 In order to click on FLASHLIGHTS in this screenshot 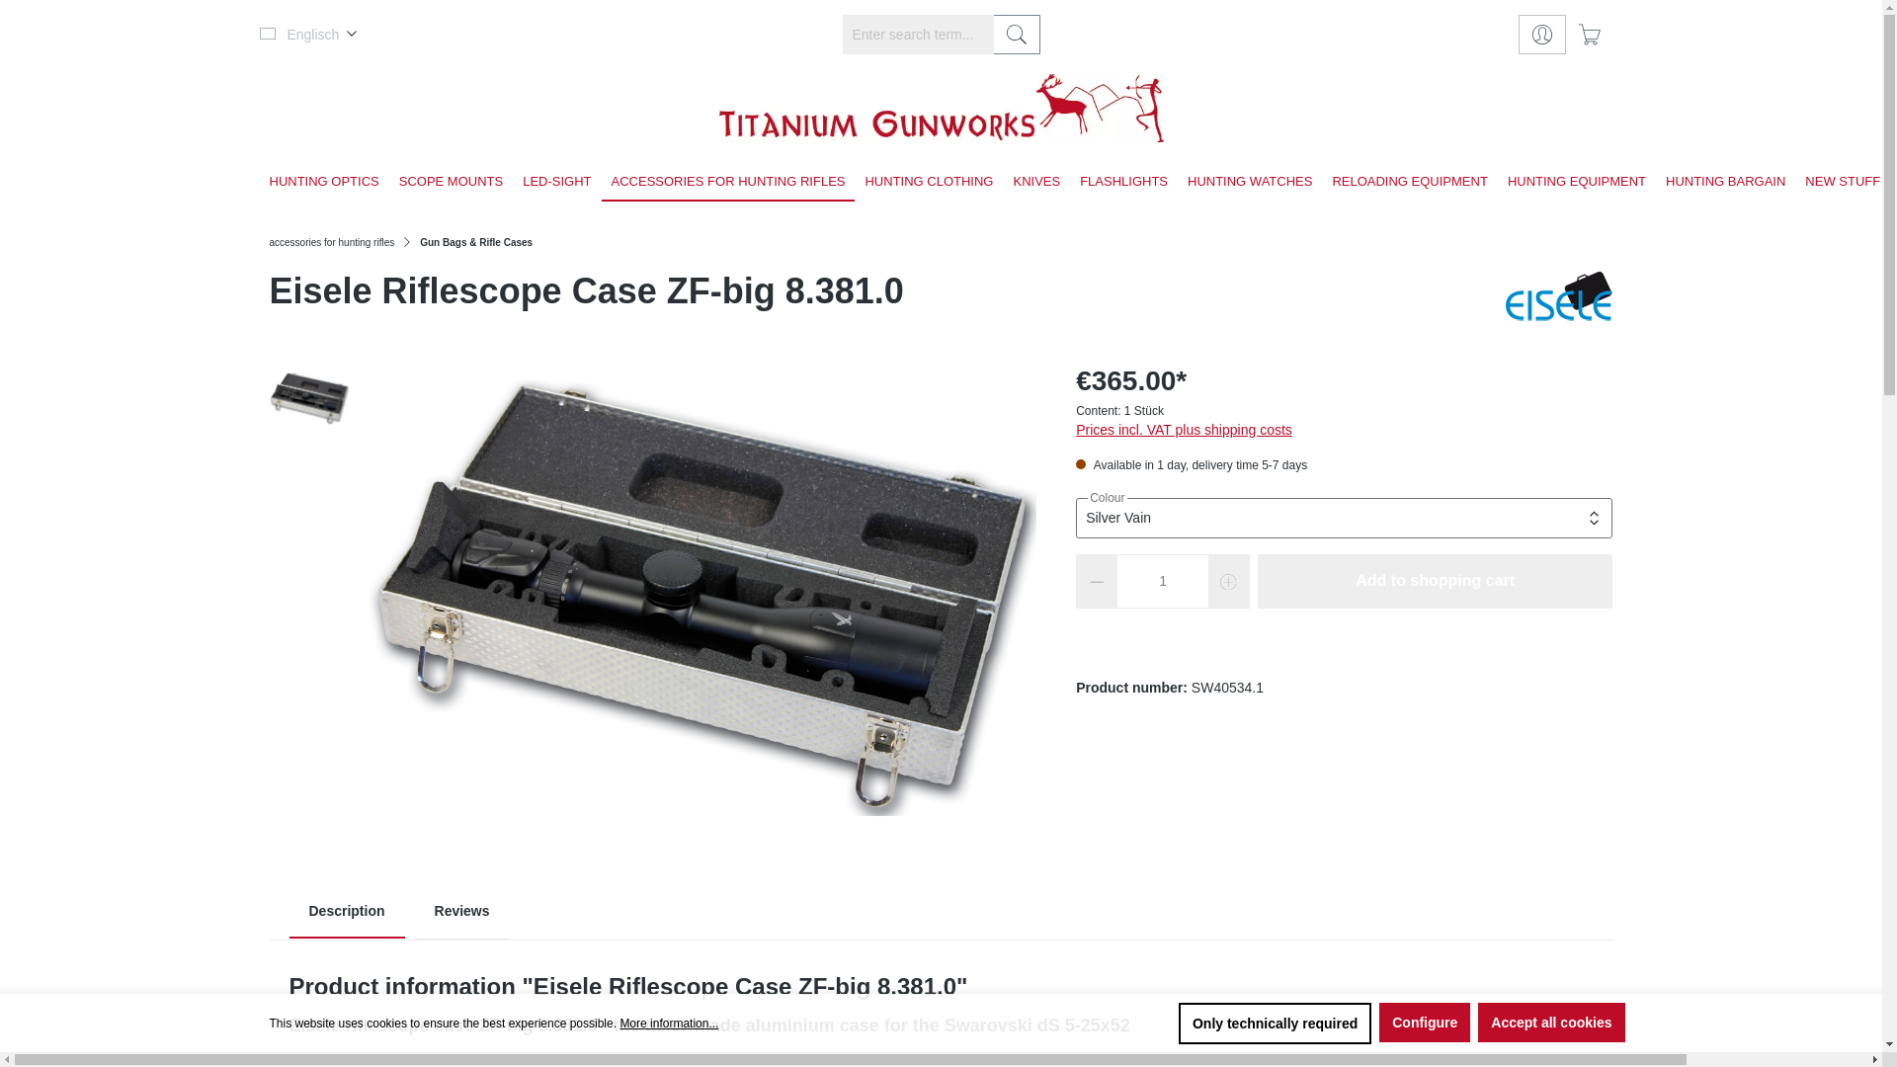, I will do `click(1123, 182)`.